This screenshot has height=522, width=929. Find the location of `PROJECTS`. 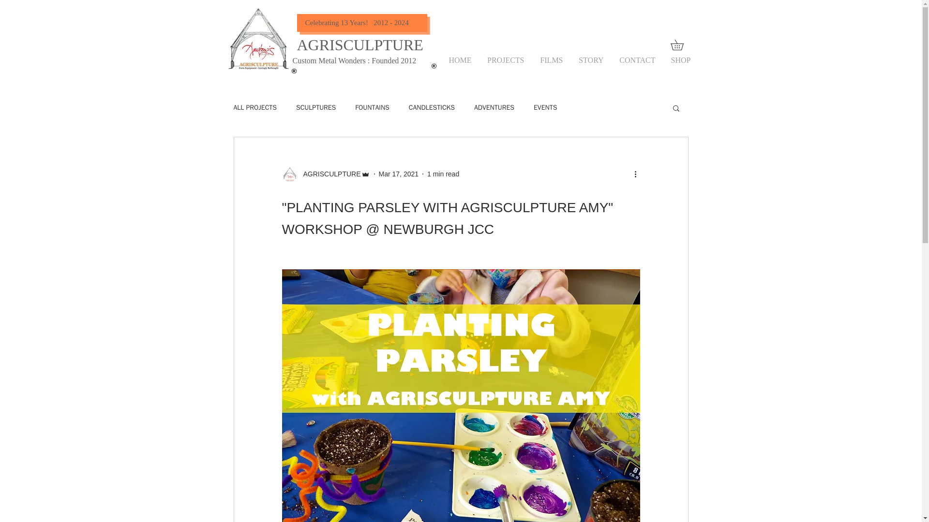

PROJECTS is located at coordinates (505, 60).